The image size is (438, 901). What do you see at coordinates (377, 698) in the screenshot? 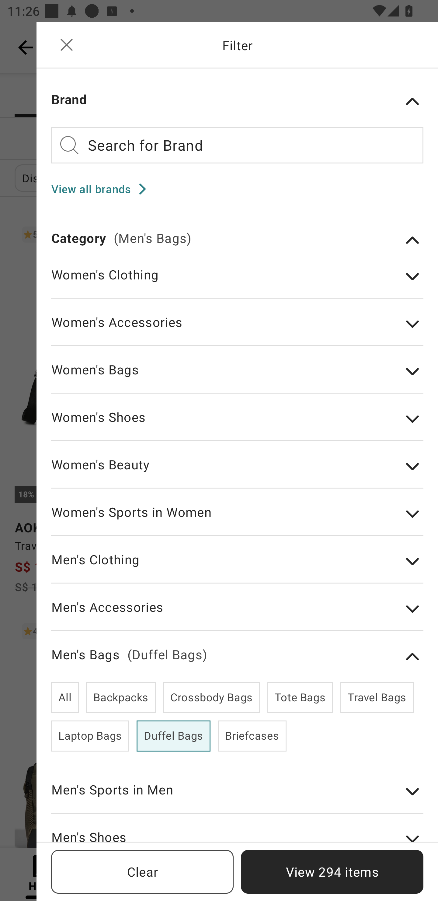
I see `Travel Bags` at bounding box center [377, 698].